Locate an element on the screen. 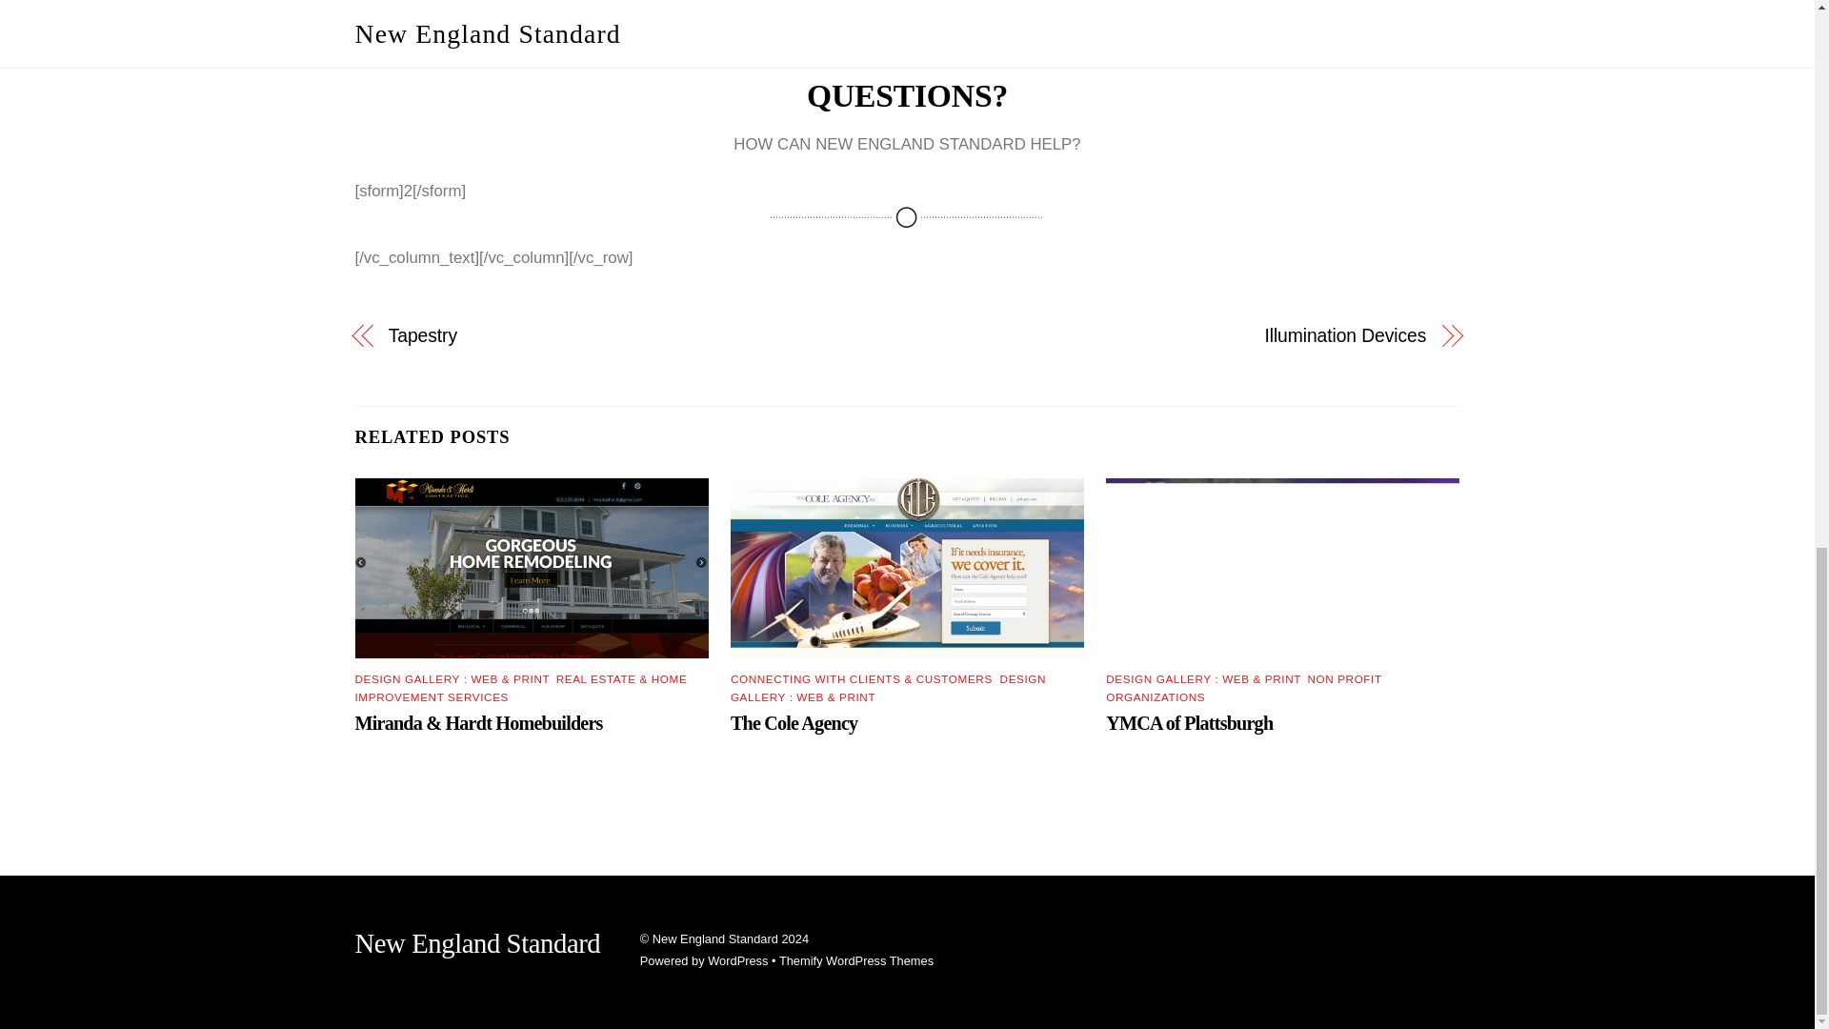 This screenshot has width=1829, height=1029. New England Standard is located at coordinates (476, 943).